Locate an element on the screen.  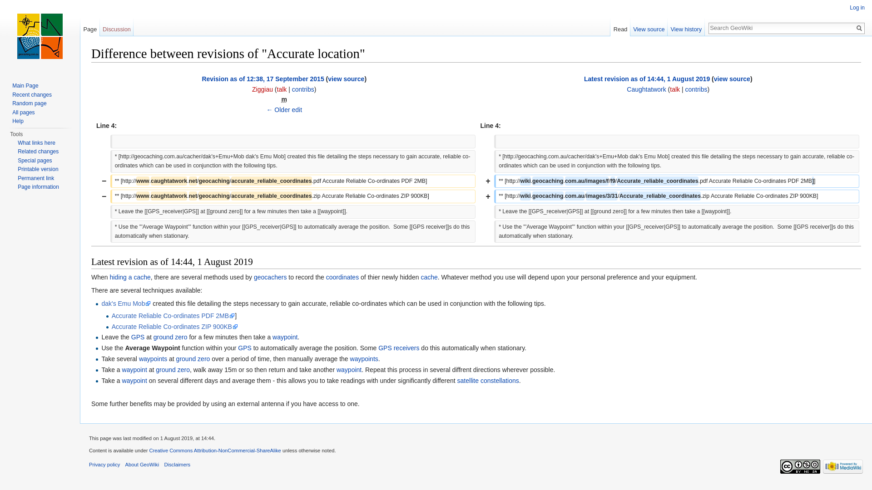
Special pages is located at coordinates (35, 160).